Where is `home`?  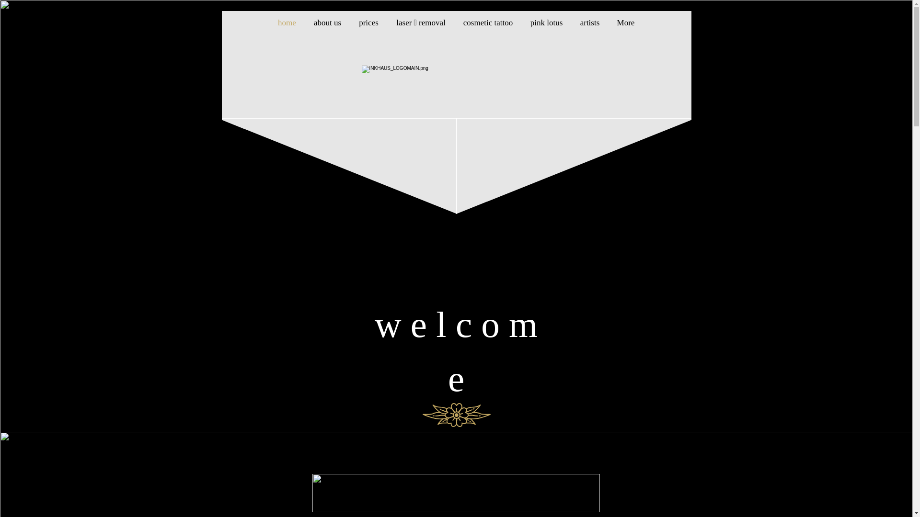 home is located at coordinates (287, 23).